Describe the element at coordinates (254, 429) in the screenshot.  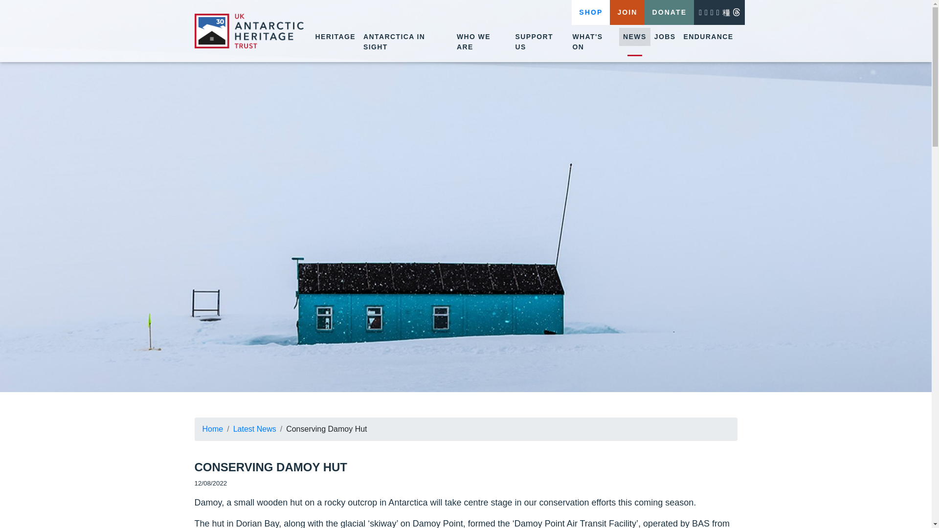
I see `Latest News` at that location.